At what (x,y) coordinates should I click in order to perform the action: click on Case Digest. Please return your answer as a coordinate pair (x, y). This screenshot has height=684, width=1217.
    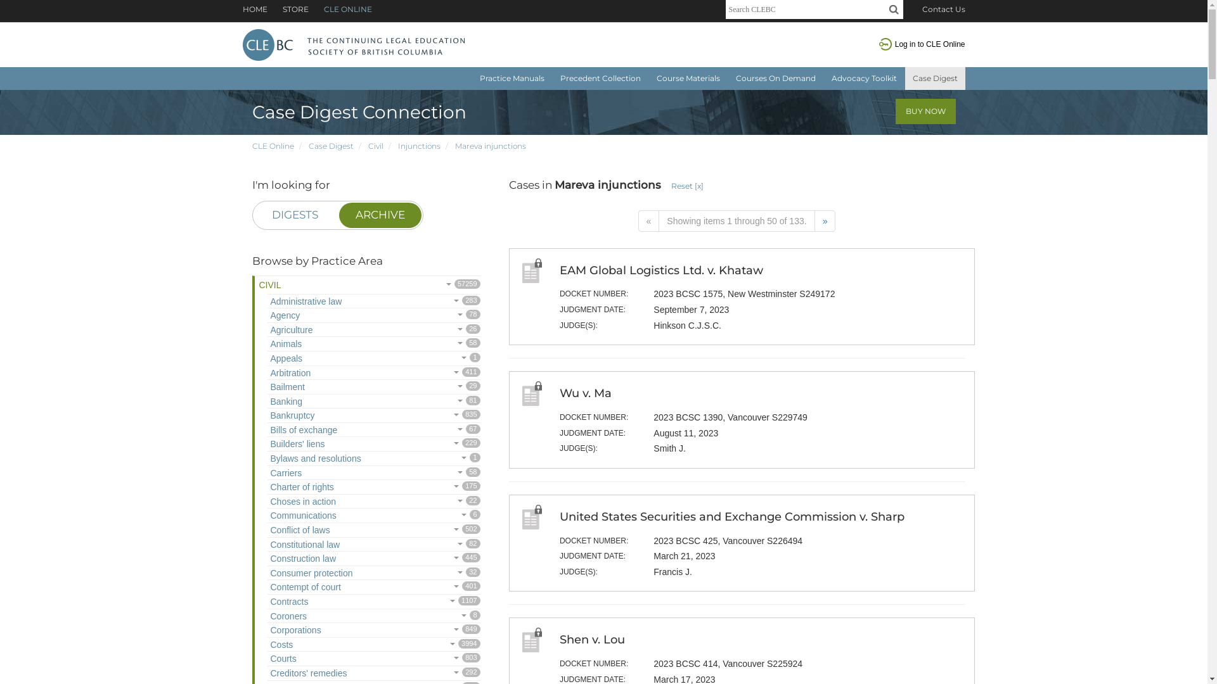
    Looking at the image, I should click on (331, 146).